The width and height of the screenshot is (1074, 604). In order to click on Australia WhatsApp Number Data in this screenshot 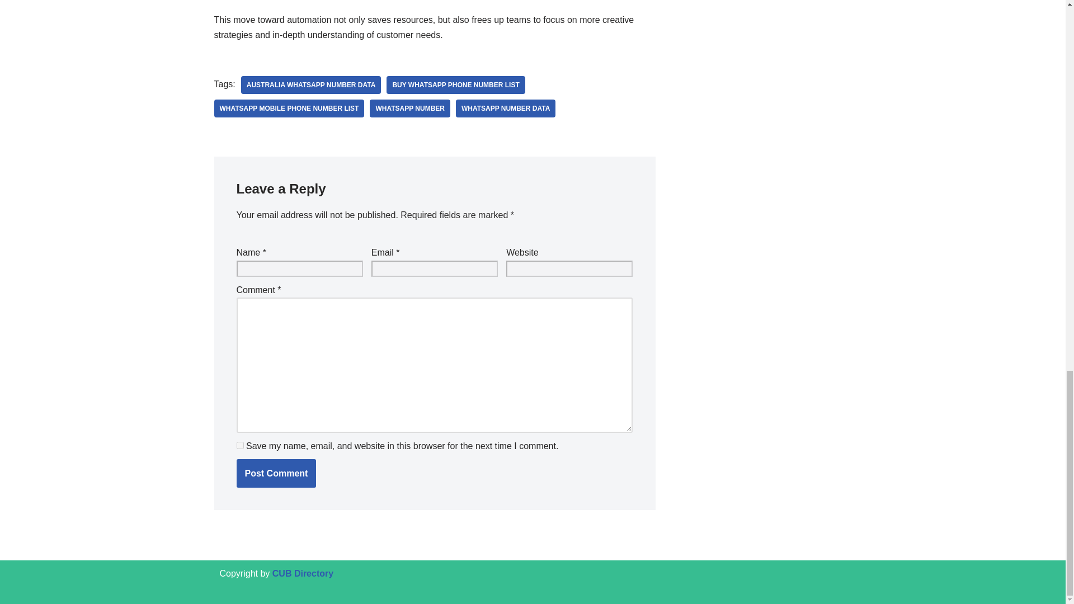, I will do `click(311, 85)`.